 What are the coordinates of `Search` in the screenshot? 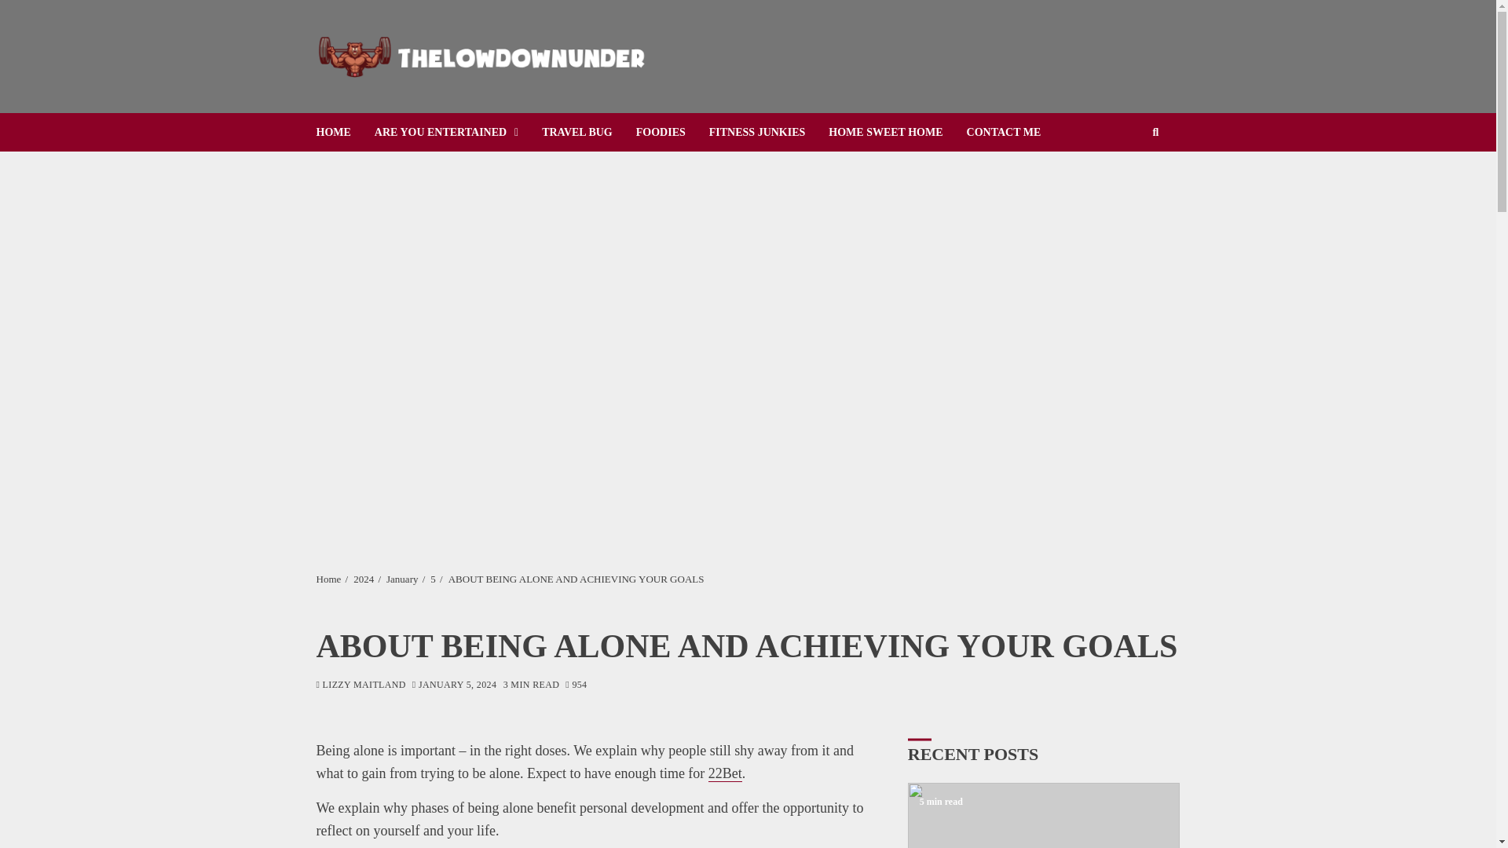 It's located at (1131, 181).